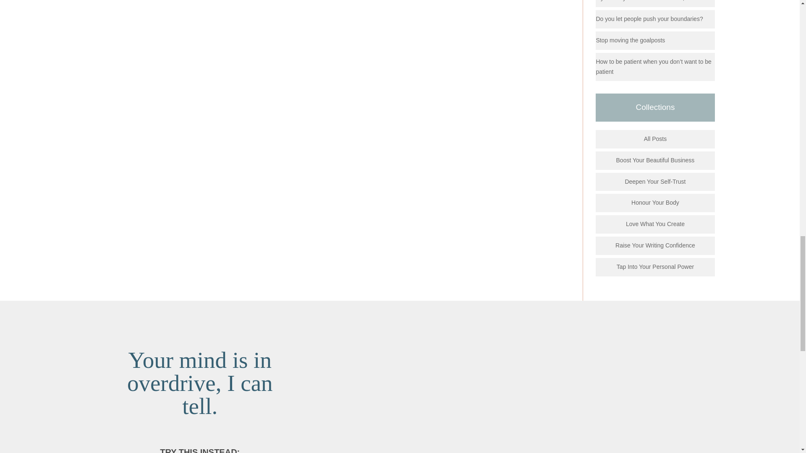  What do you see at coordinates (655, 245) in the screenshot?
I see `Raise Your Writing Confidence` at bounding box center [655, 245].